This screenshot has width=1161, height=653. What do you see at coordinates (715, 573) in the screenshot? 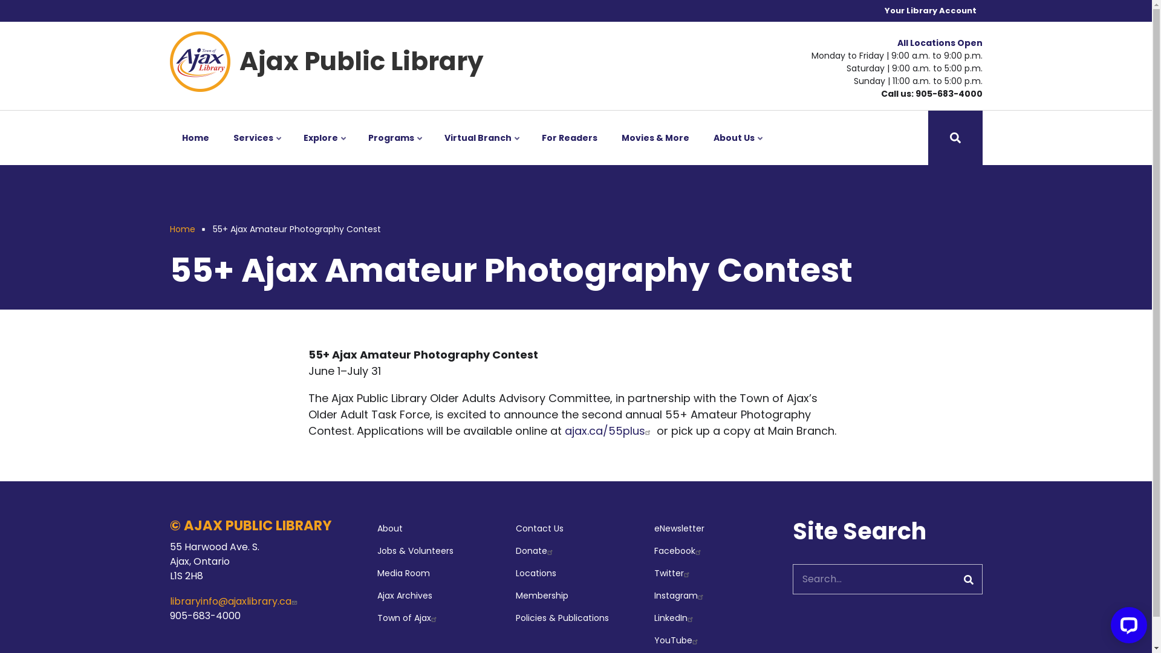
I see `Twitter(link is external)` at bounding box center [715, 573].